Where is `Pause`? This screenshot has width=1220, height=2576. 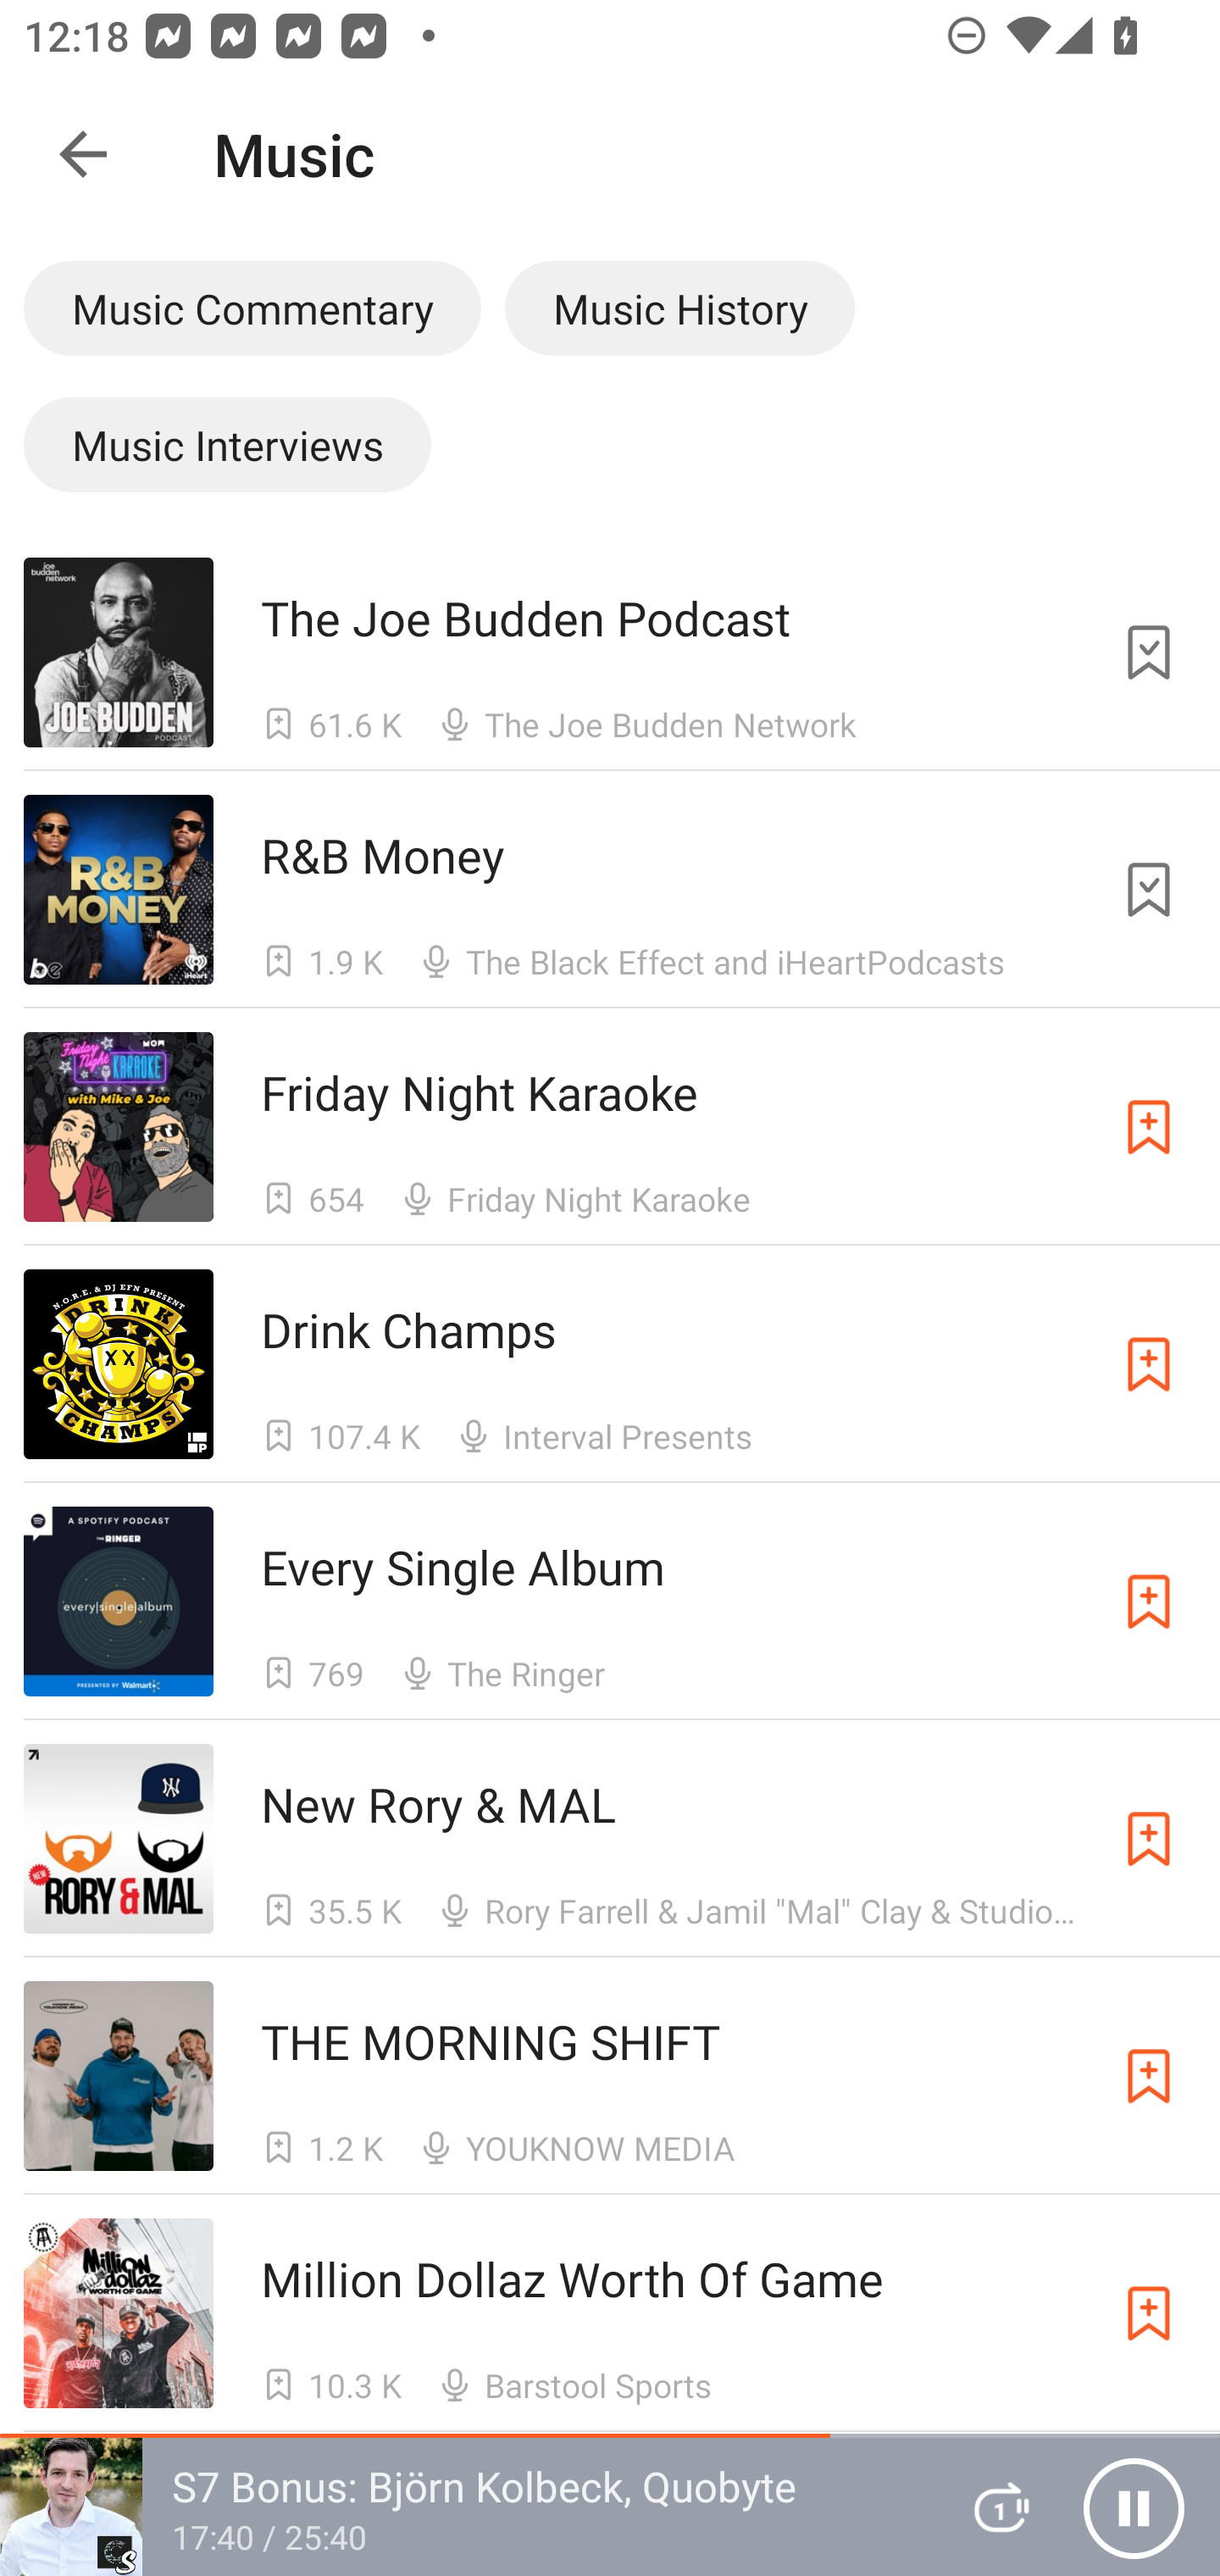 Pause is located at coordinates (1134, 2507).